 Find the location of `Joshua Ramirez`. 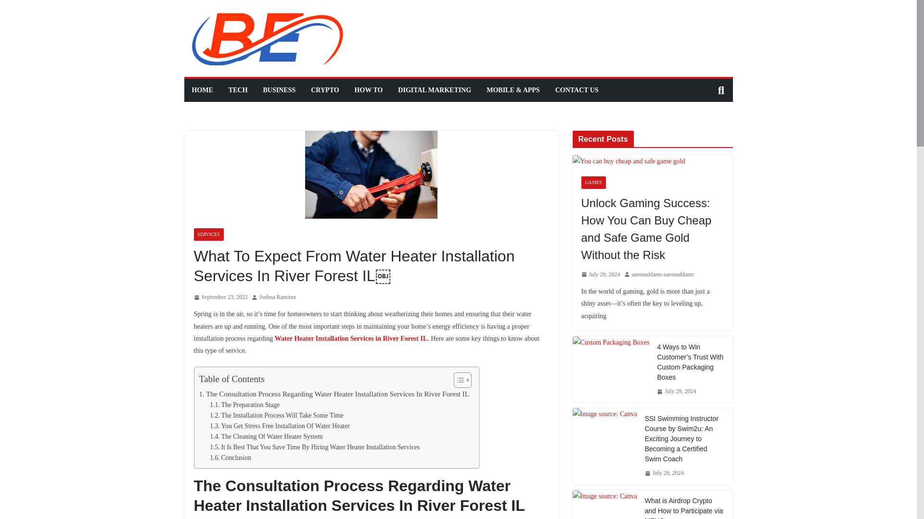

Joshua Ramirez is located at coordinates (277, 297).